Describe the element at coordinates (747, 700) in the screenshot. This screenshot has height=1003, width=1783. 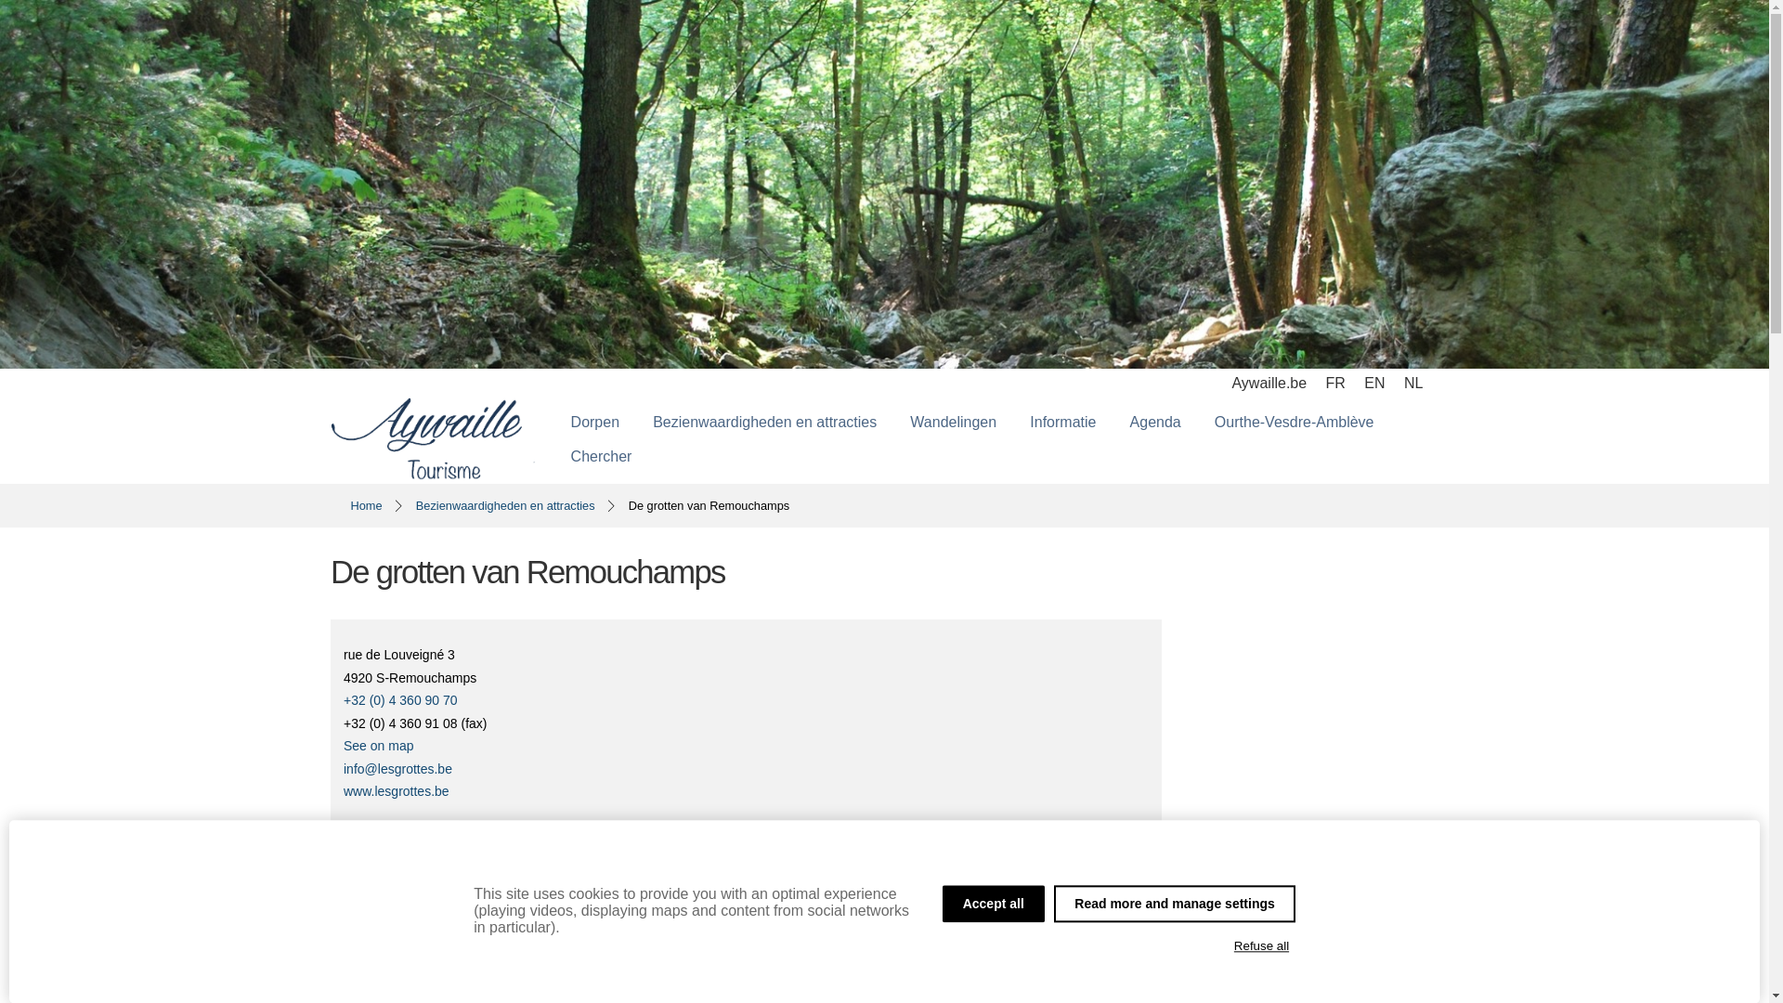
I see `+32 (0) 4 360 90 70` at that location.